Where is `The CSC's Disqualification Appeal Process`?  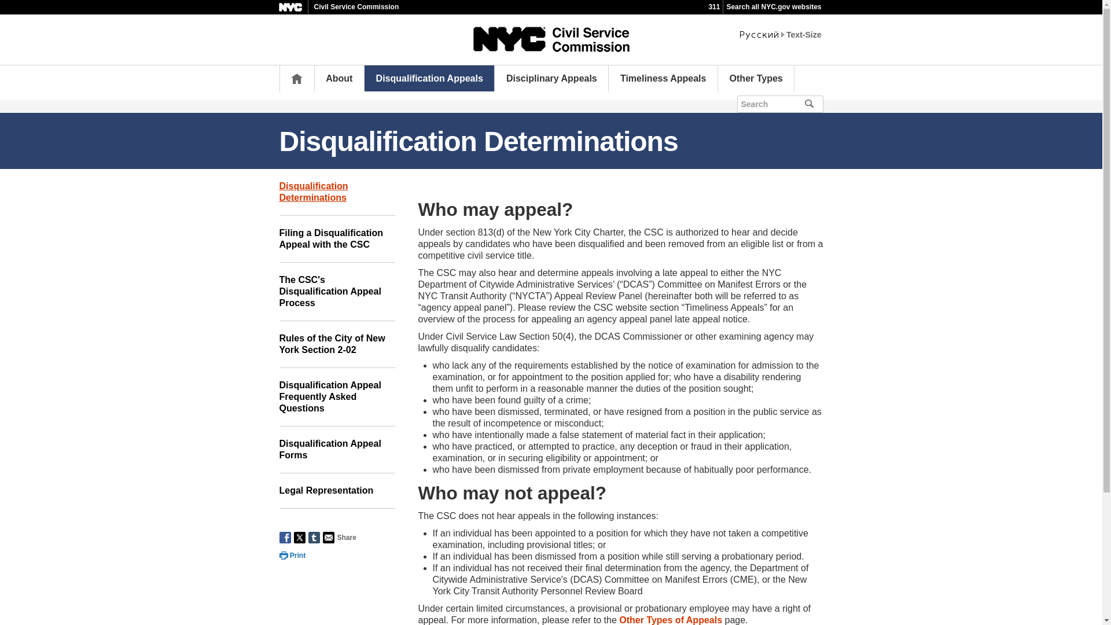 The CSC's Disqualification Appeal Process is located at coordinates (336, 292).